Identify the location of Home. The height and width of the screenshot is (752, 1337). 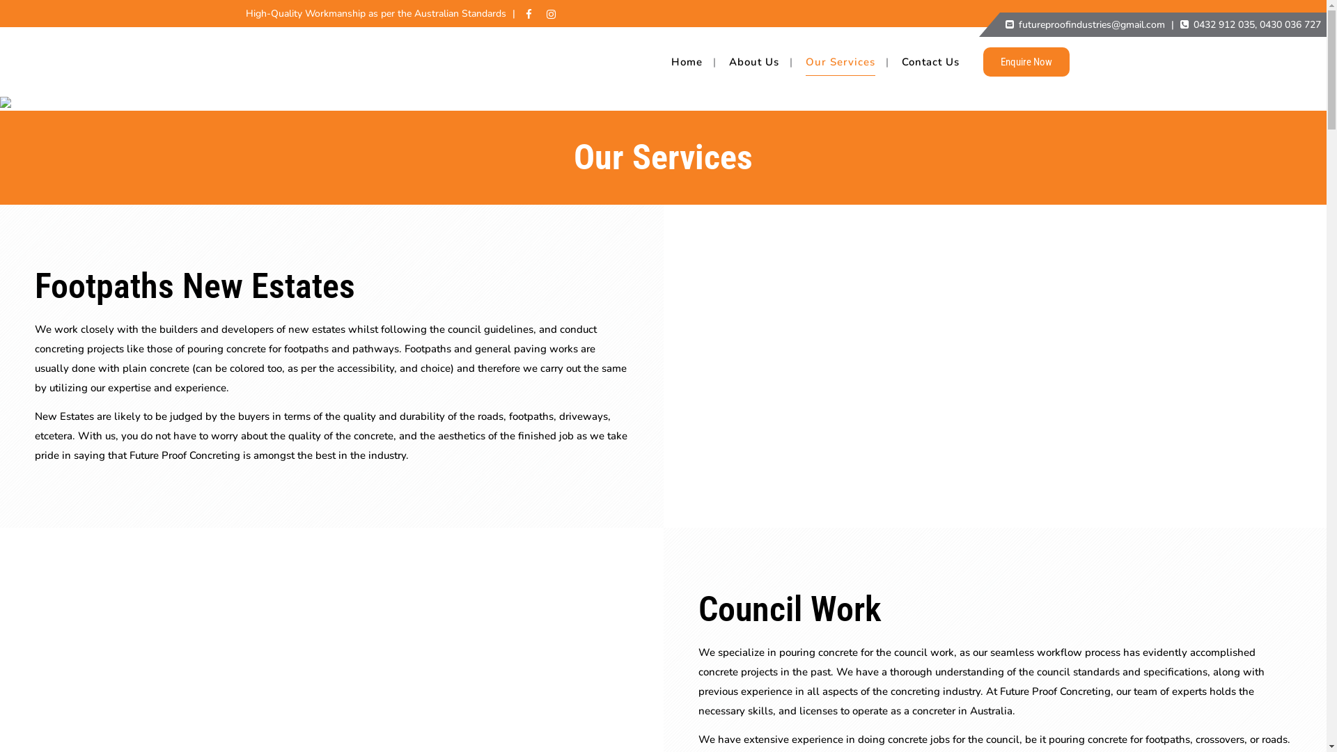
(687, 61).